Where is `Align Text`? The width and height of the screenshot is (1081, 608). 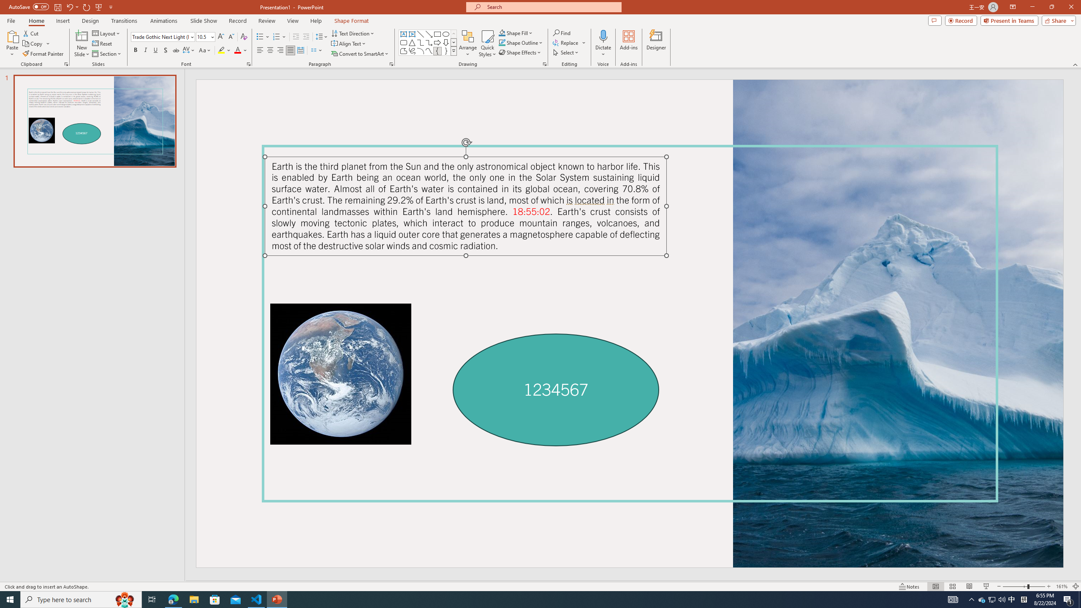
Align Text is located at coordinates (349, 44).